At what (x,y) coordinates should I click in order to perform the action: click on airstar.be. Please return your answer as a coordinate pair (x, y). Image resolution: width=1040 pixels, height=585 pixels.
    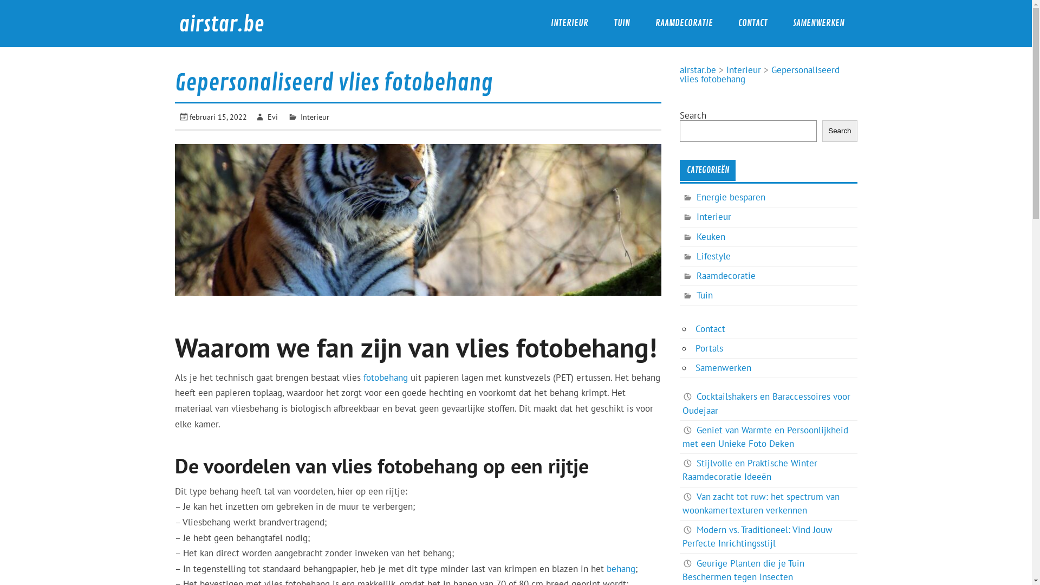
    Looking at the image, I should click on (698, 70).